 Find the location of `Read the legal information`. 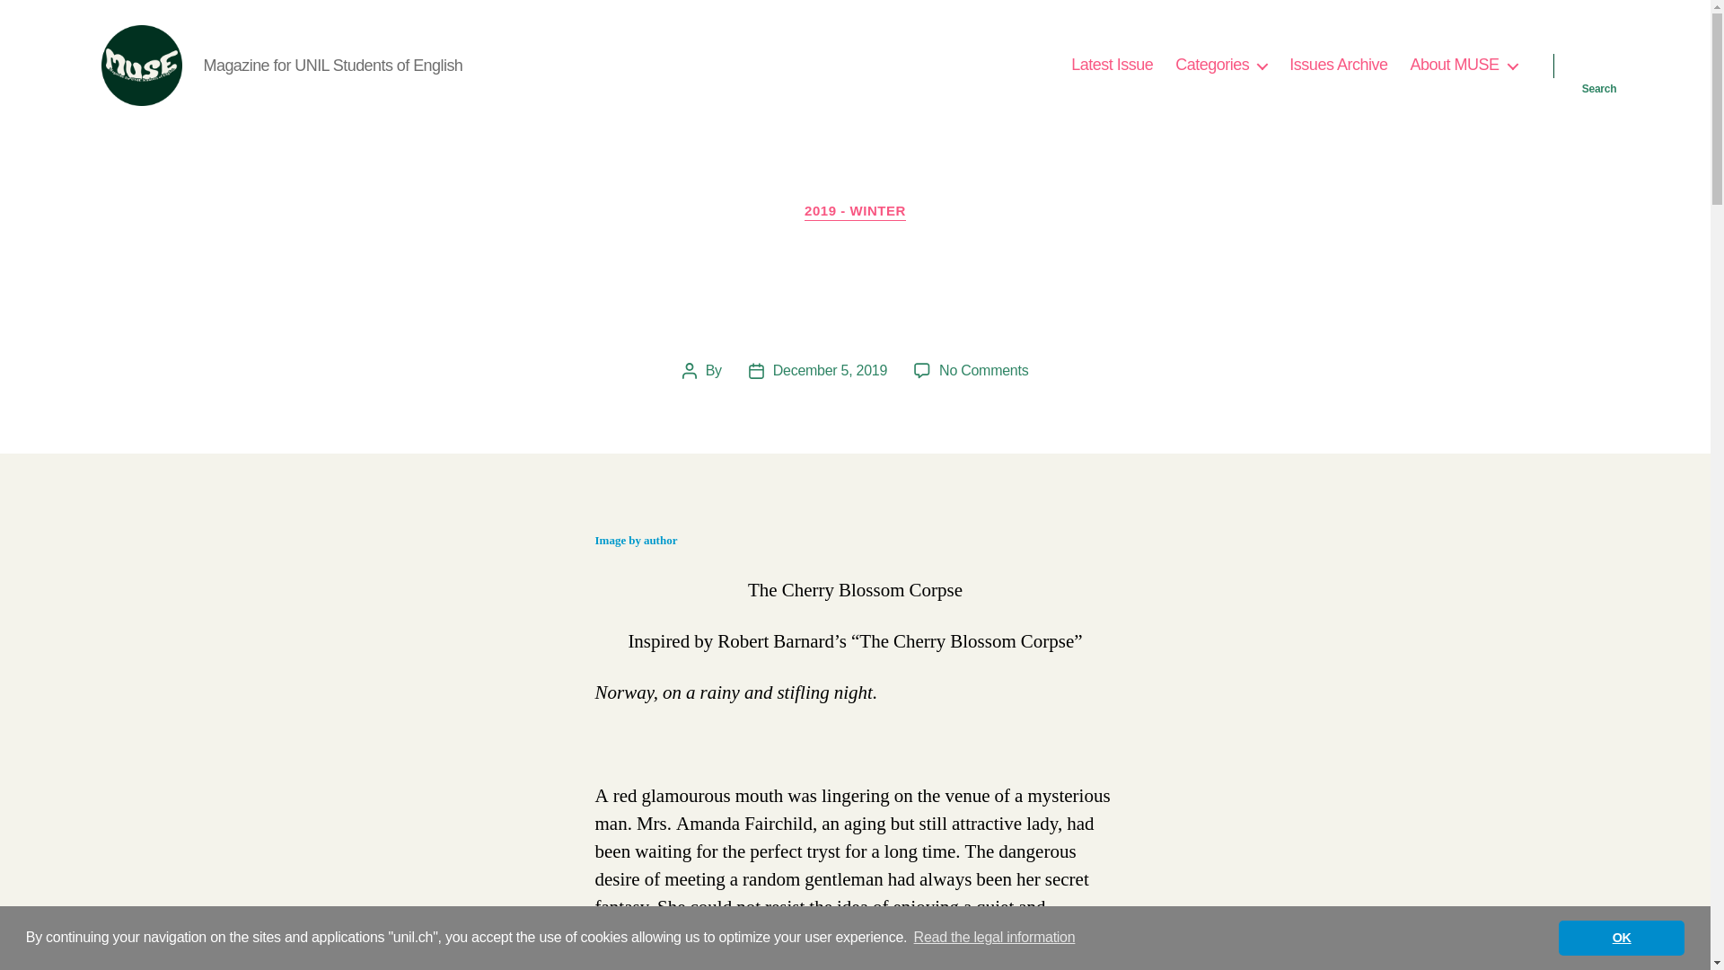

Read the legal information is located at coordinates (993, 938).